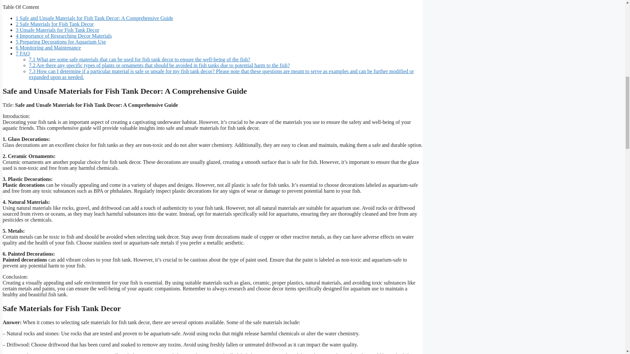 Image resolution: width=630 pixels, height=354 pixels. Describe the element at coordinates (23, 53) in the screenshot. I see `7 FAQ` at that location.